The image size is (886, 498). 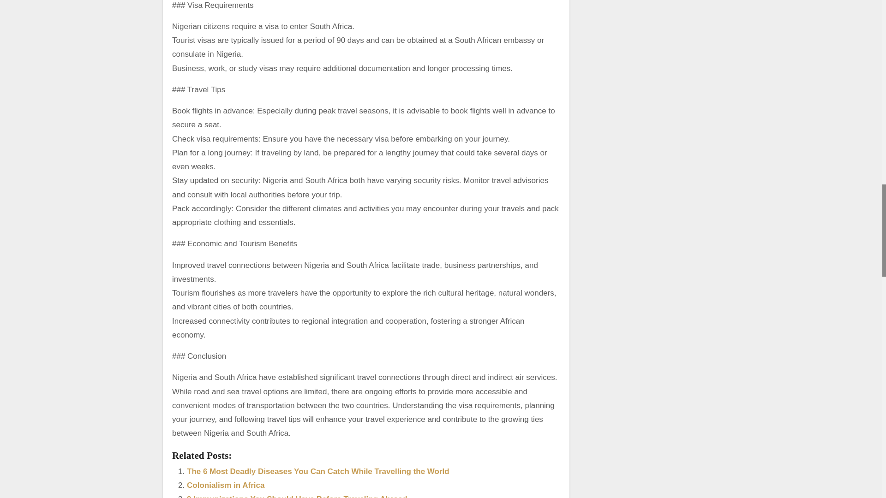 What do you see at coordinates (297, 496) in the screenshot?
I see `9 Immunizations You Should Have Before Traveling Abroad` at bounding box center [297, 496].